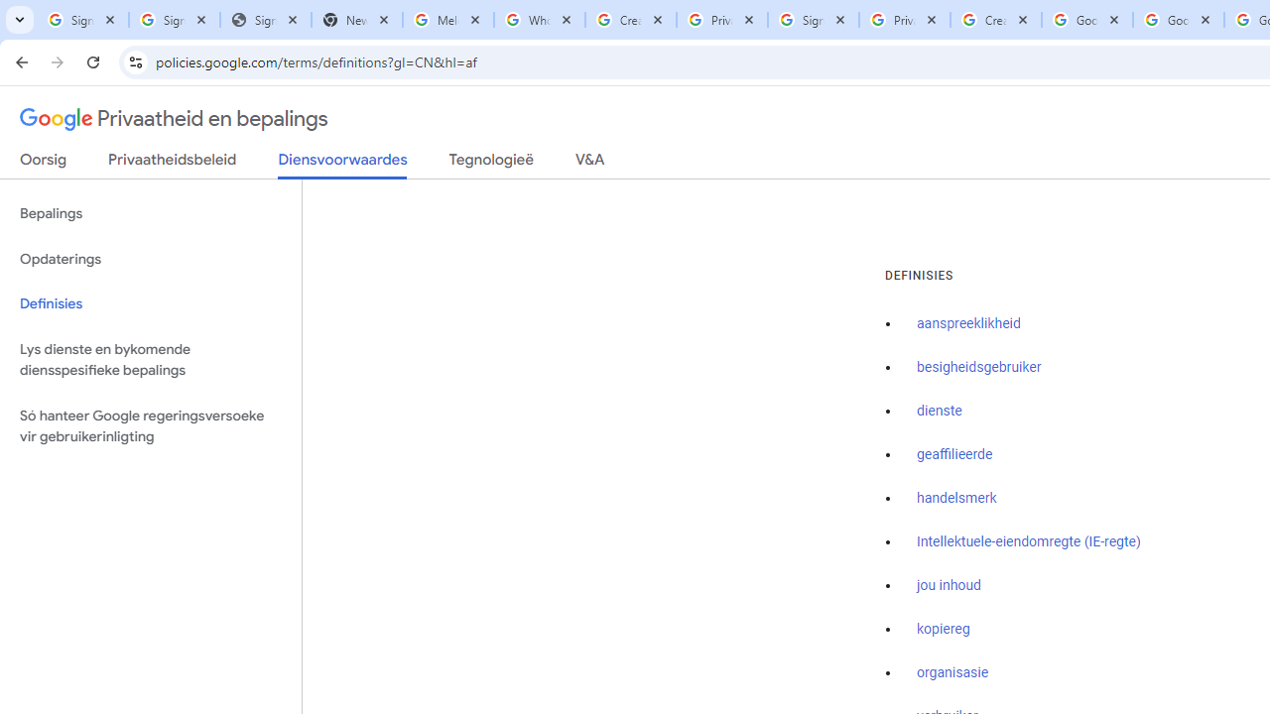 This screenshot has height=714, width=1270. What do you see at coordinates (949, 585) in the screenshot?
I see `jou inhoud` at bounding box center [949, 585].